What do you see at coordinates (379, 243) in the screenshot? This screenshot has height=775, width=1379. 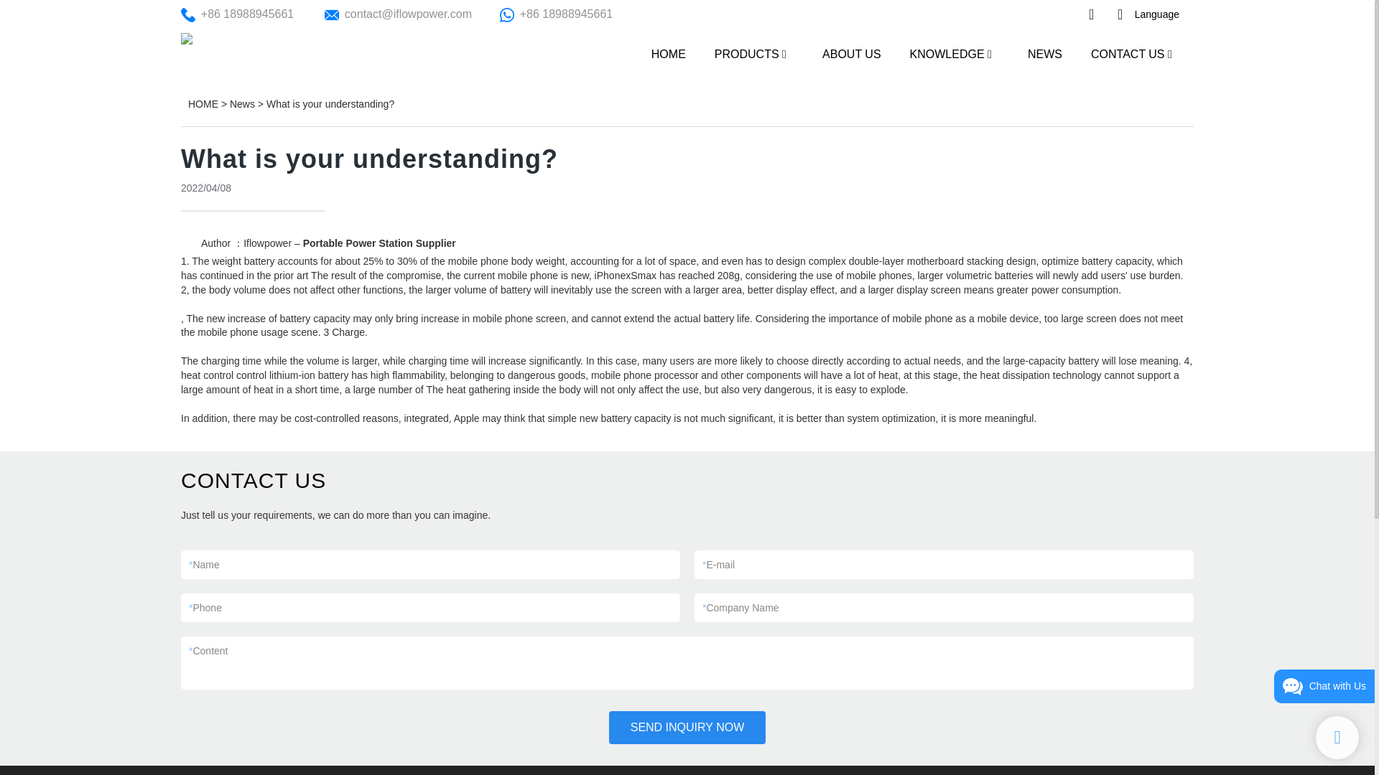 I see `Portable Power Station Supplier` at bounding box center [379, 243].